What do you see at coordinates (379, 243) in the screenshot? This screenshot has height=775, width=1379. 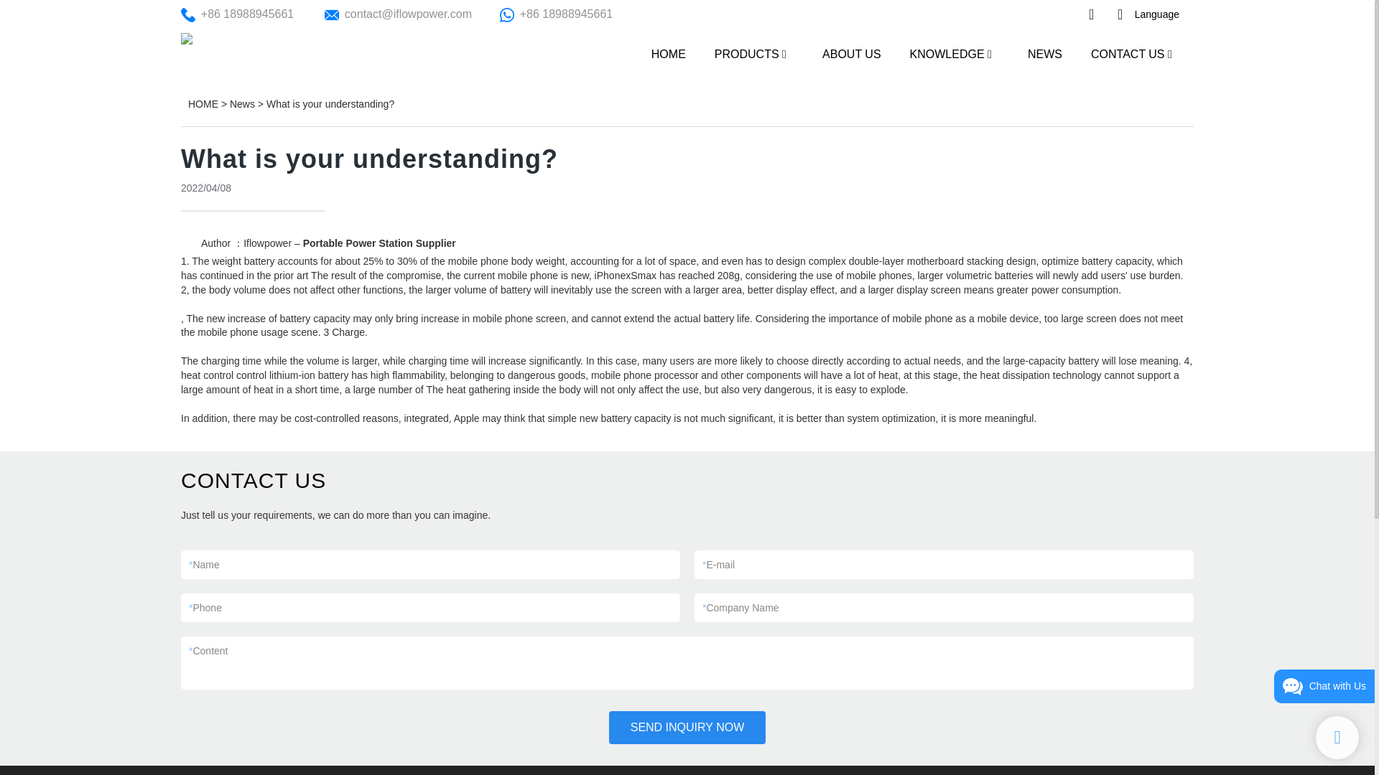 I see `Portable Power Station Supplier` at bounding box center [379, 243].